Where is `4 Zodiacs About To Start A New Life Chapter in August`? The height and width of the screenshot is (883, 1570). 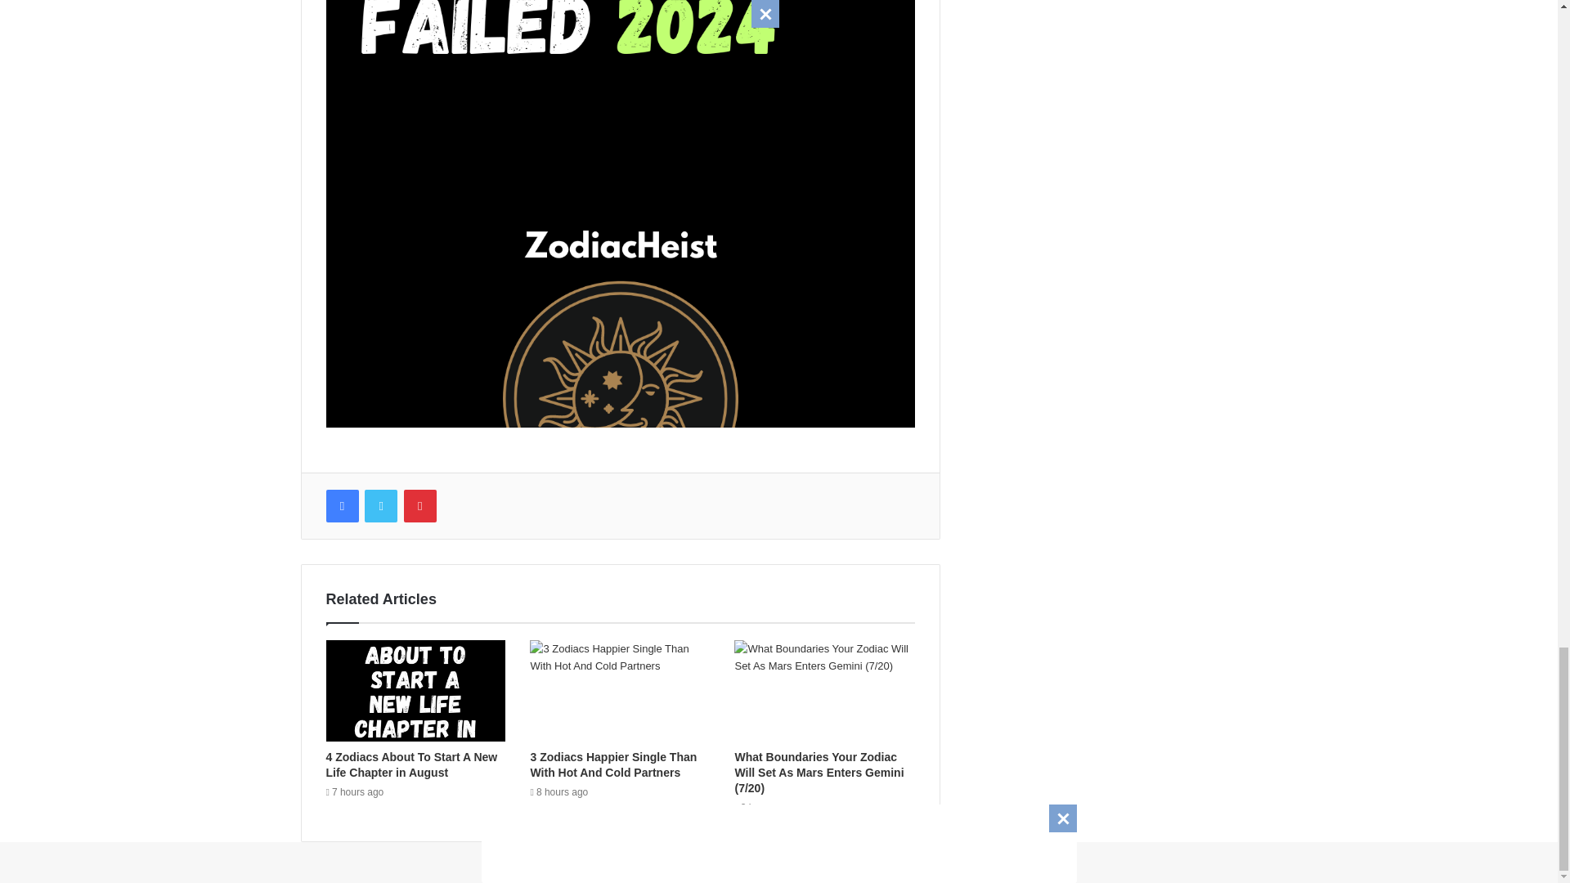
4 Zodiacs About To Start A New Life Chapter in August is located at coordinates (410, 764).